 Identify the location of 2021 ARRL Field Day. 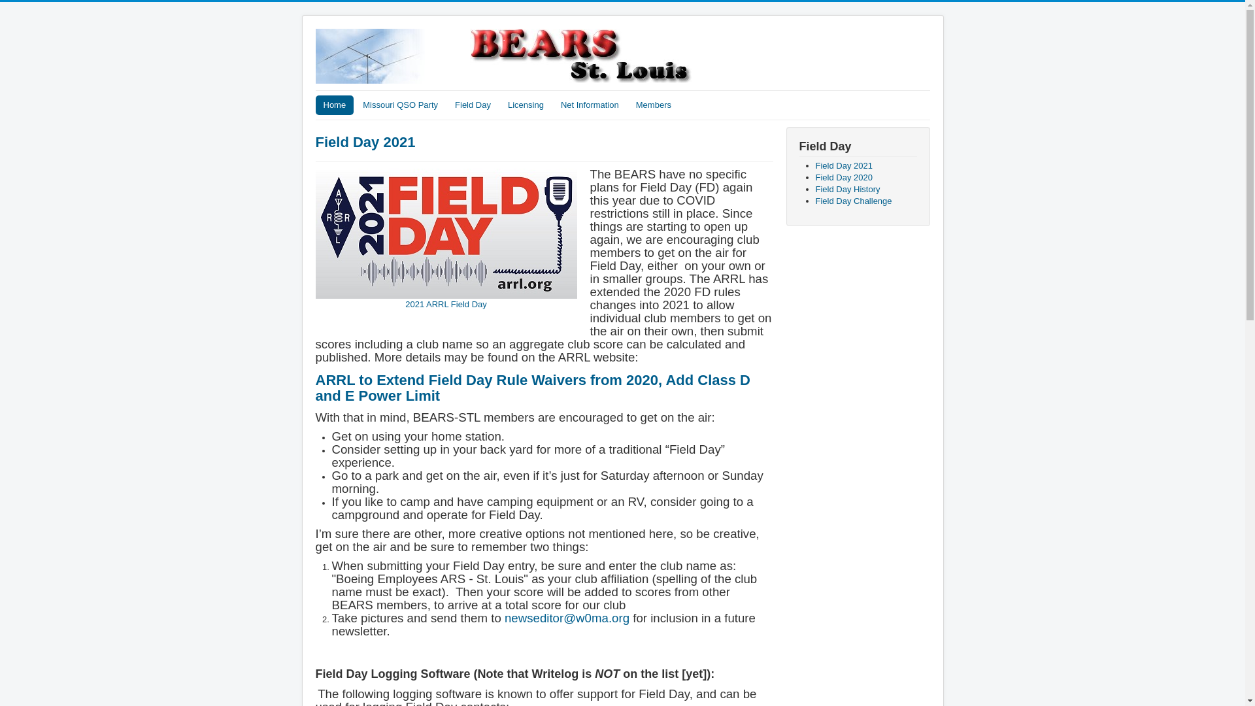
(445, 239).